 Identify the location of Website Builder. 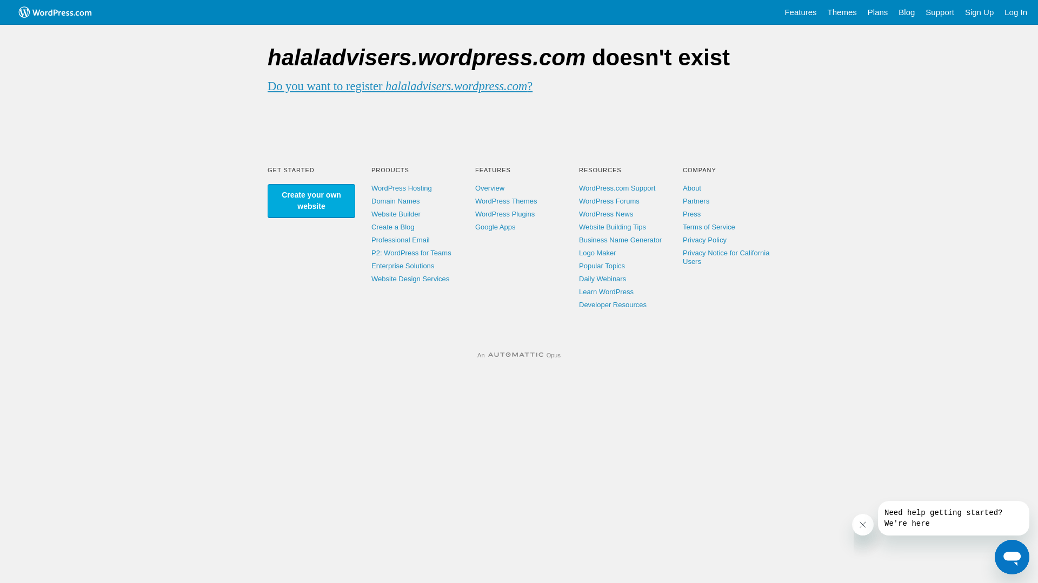
(396, 214).